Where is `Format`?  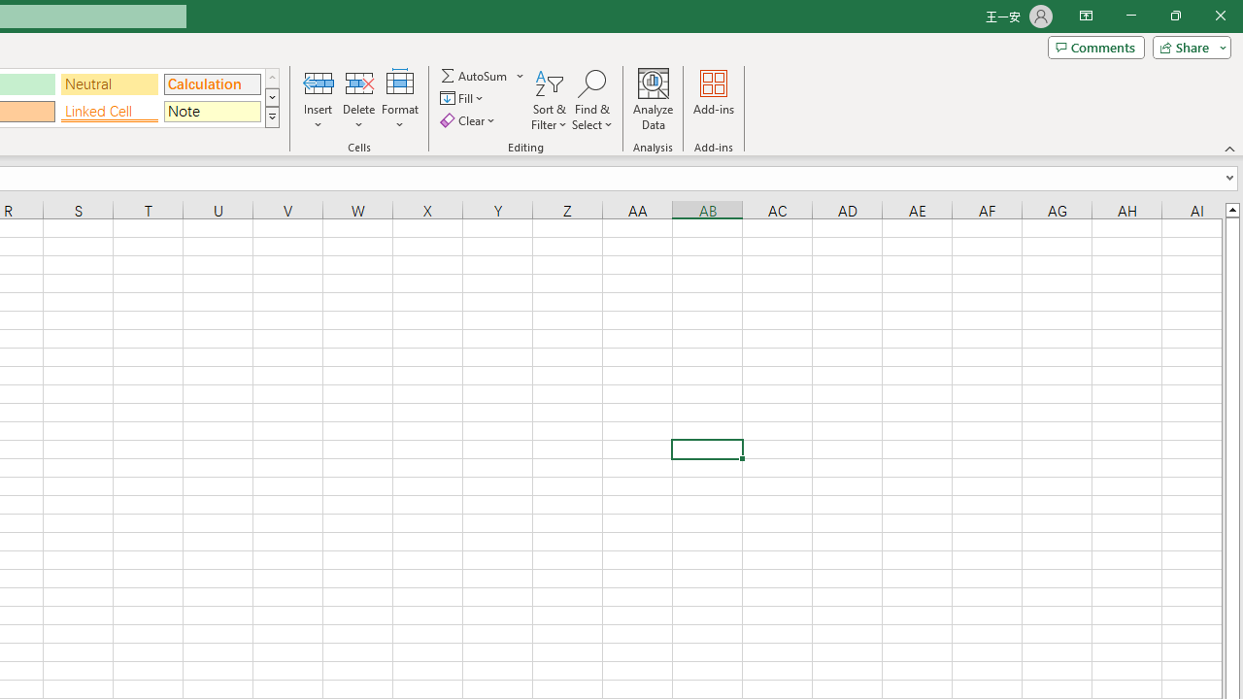 Format is located at coordinates (400, 99).